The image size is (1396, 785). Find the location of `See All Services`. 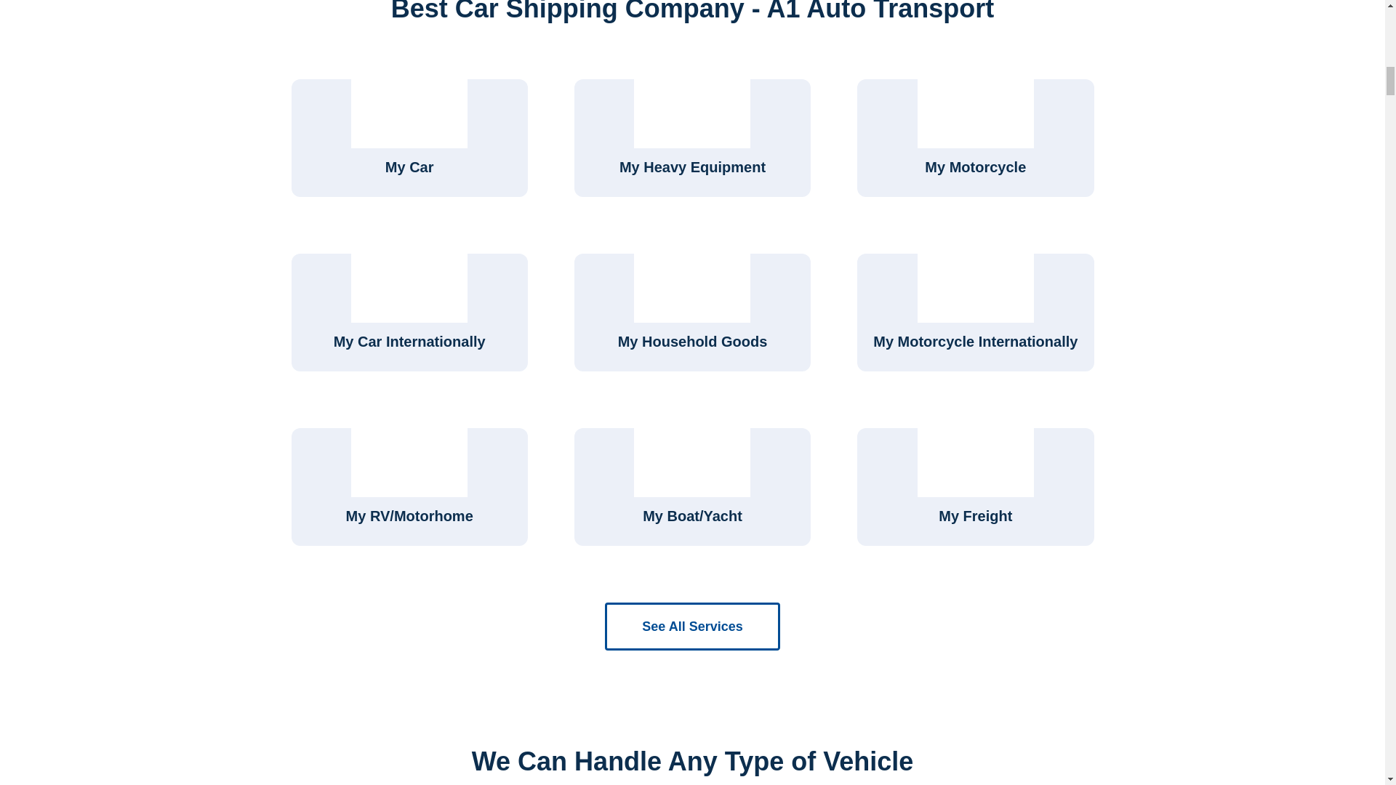

See All Services is located at coordinates (691, 627).